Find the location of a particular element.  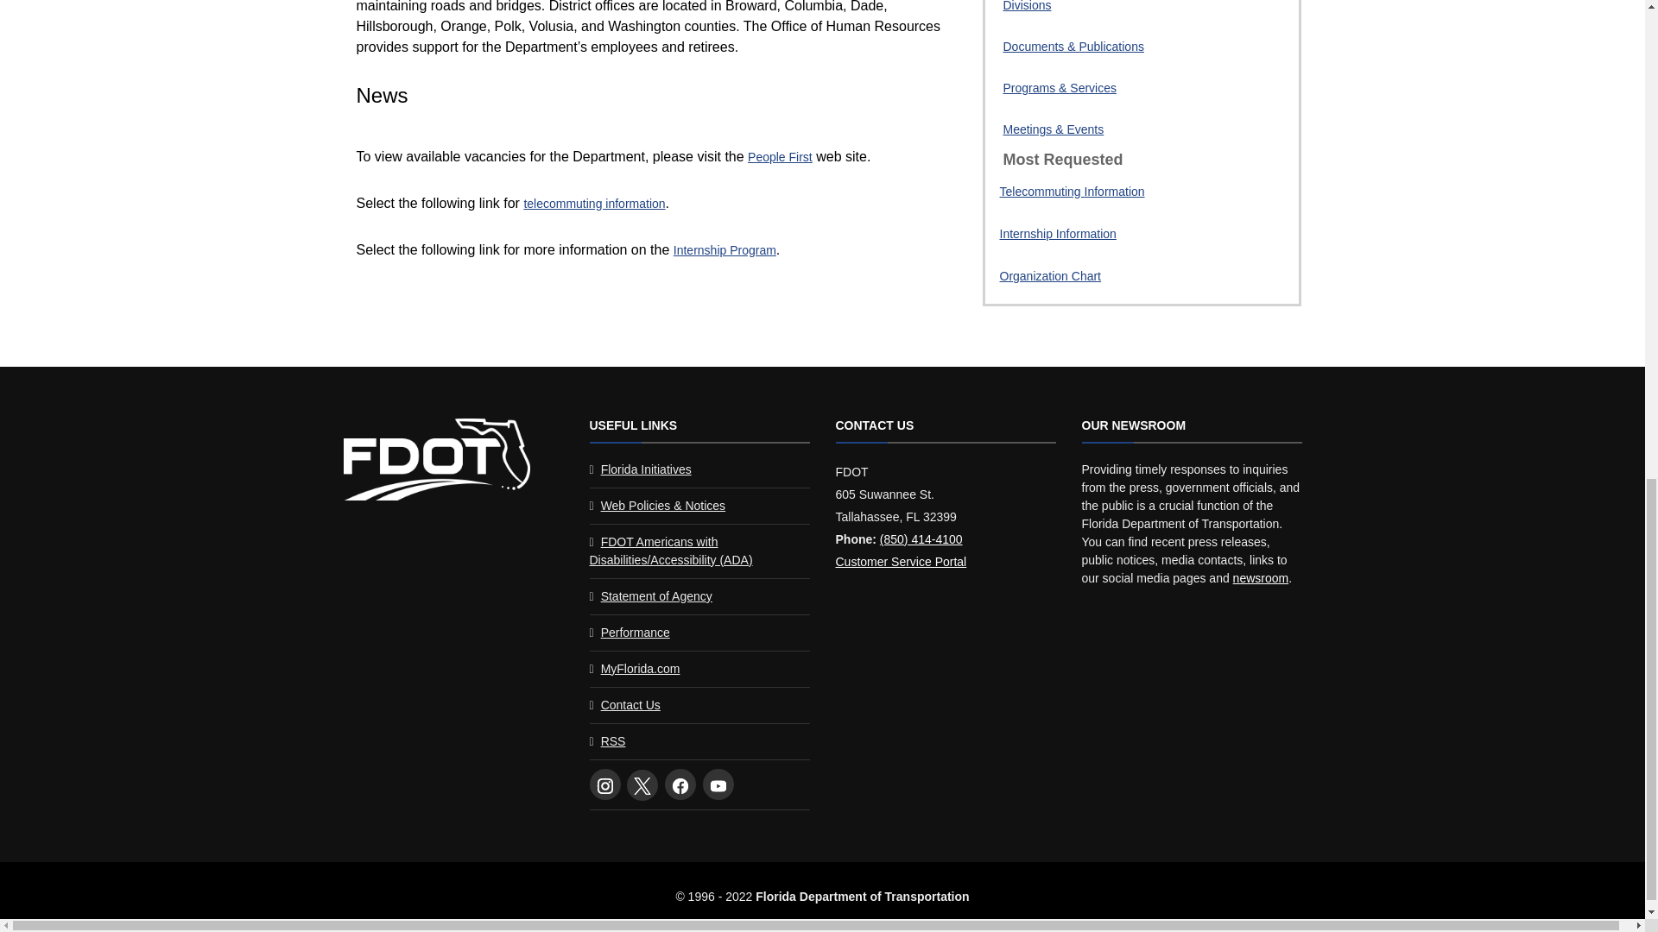

Florida Initiatives is located at coordinates (646, 469).